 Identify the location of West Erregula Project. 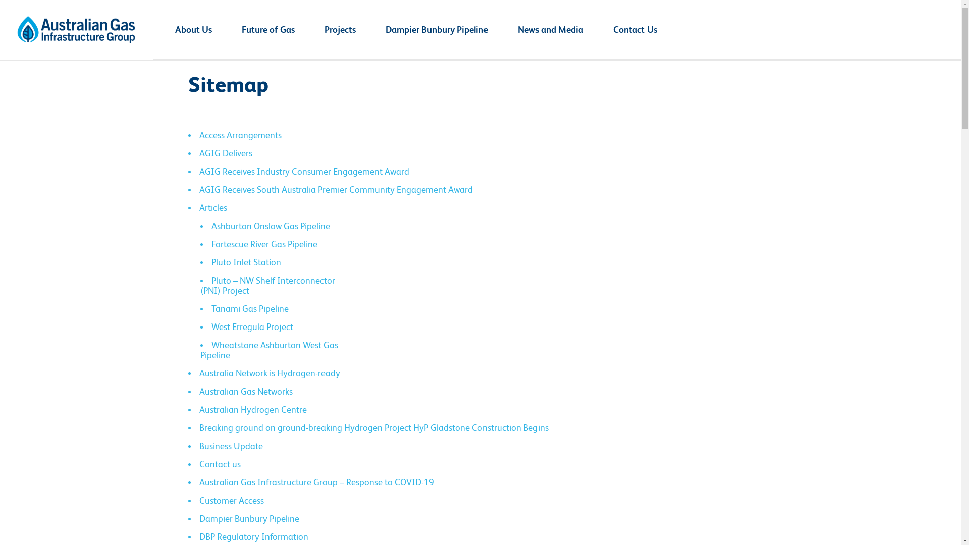
(252, 327).